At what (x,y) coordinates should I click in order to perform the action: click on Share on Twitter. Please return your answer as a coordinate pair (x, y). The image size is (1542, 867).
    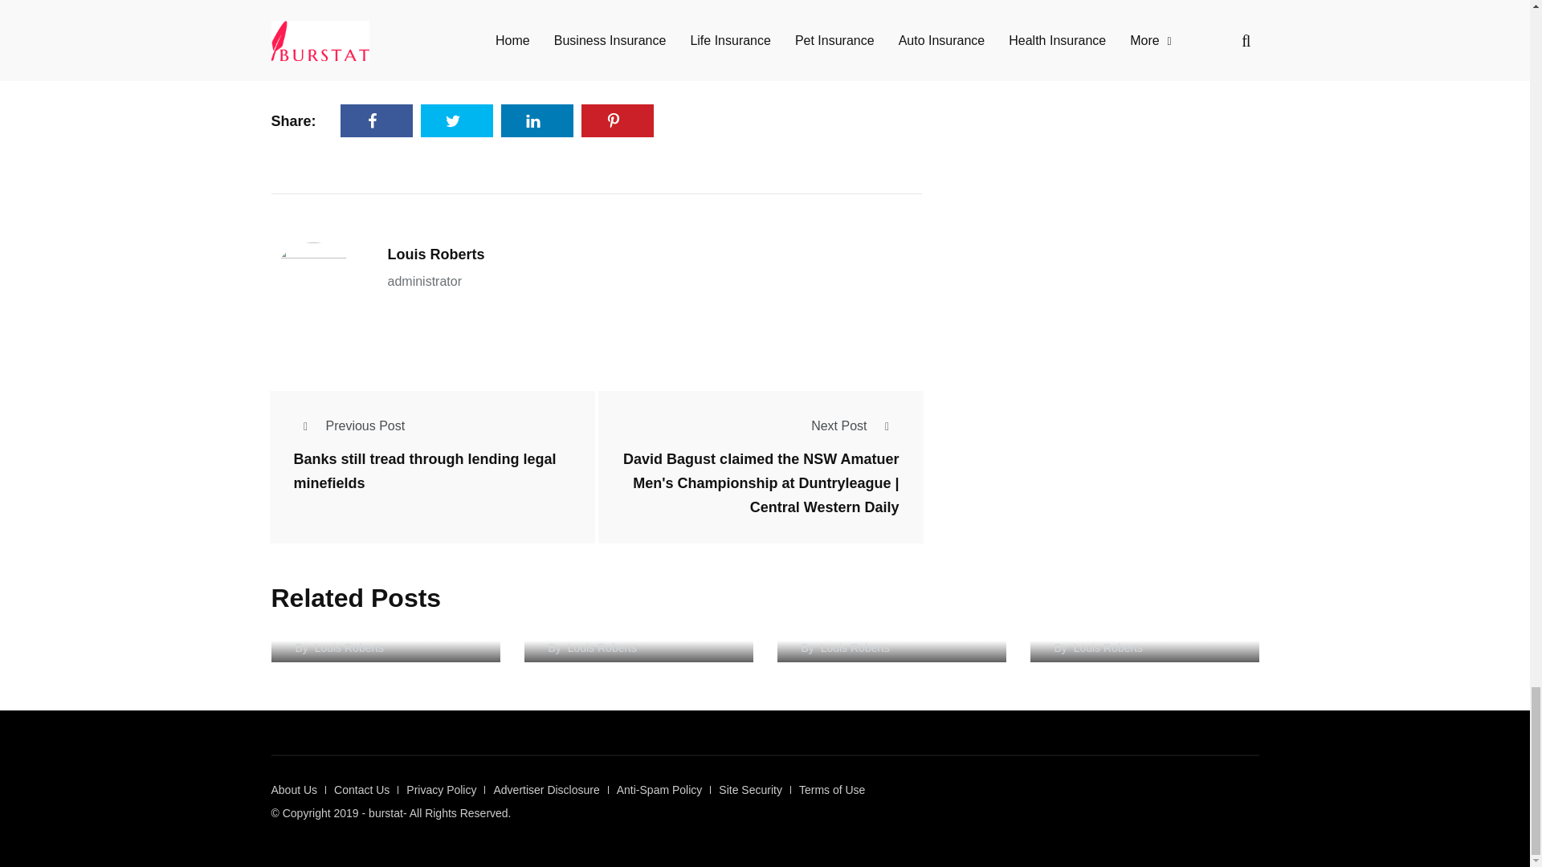
    Looking at the image, I should click on (457, 120).